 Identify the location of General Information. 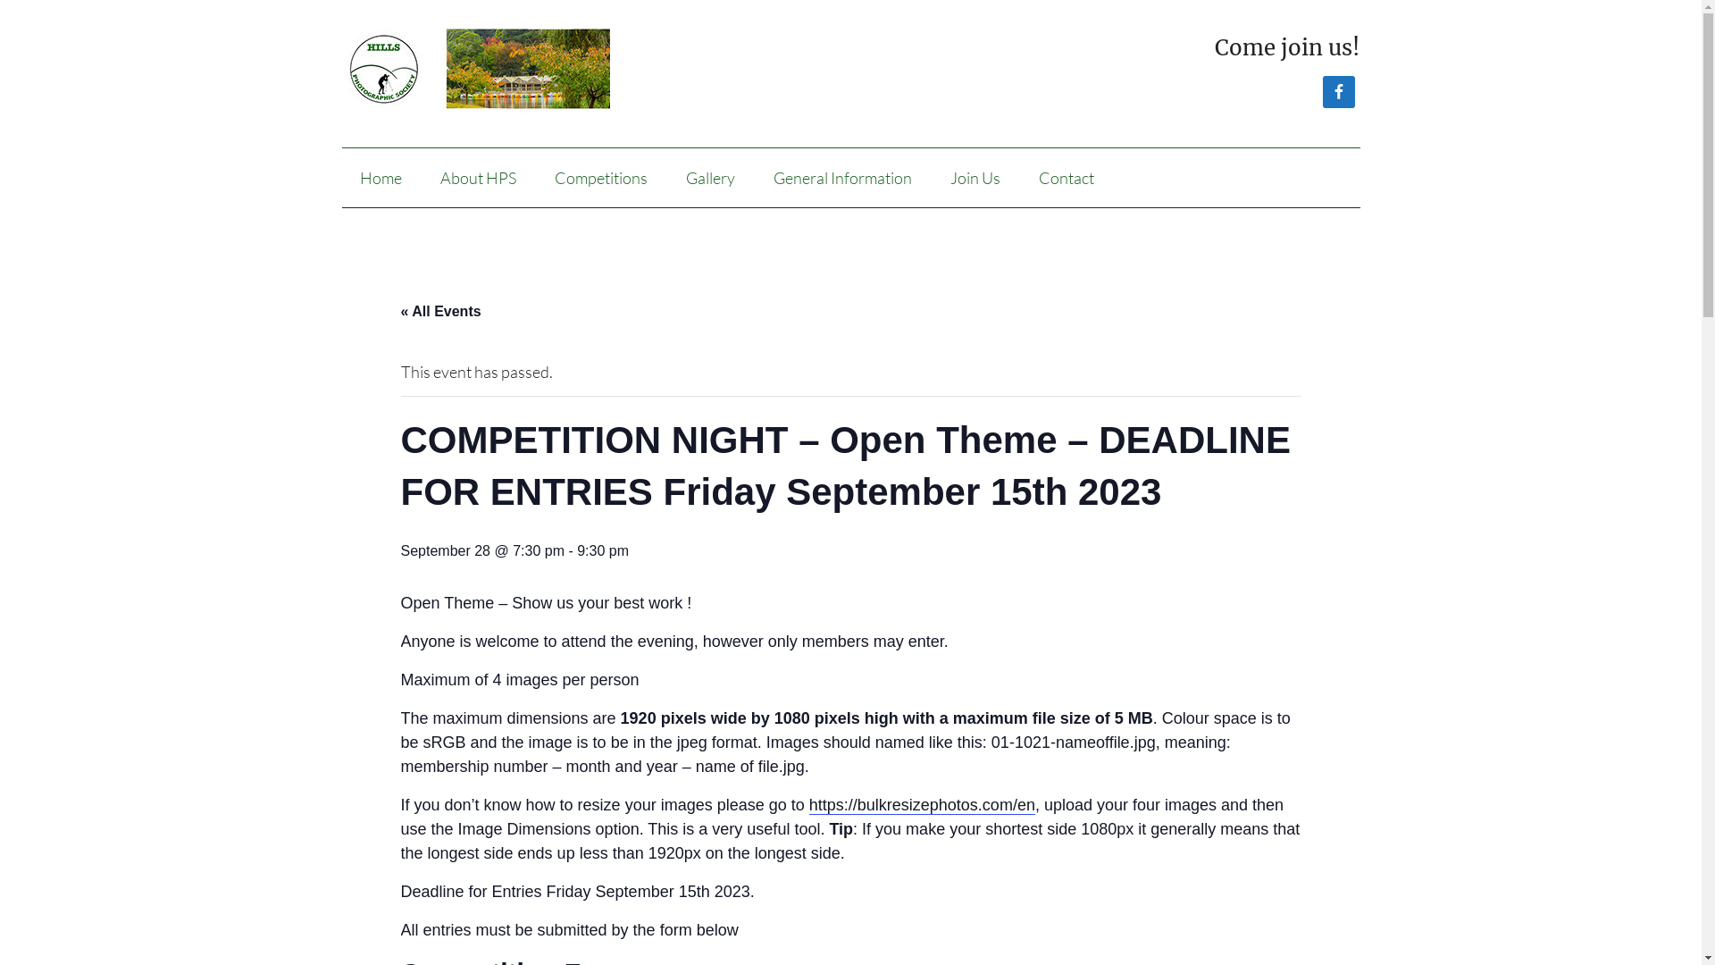
(843, 178).